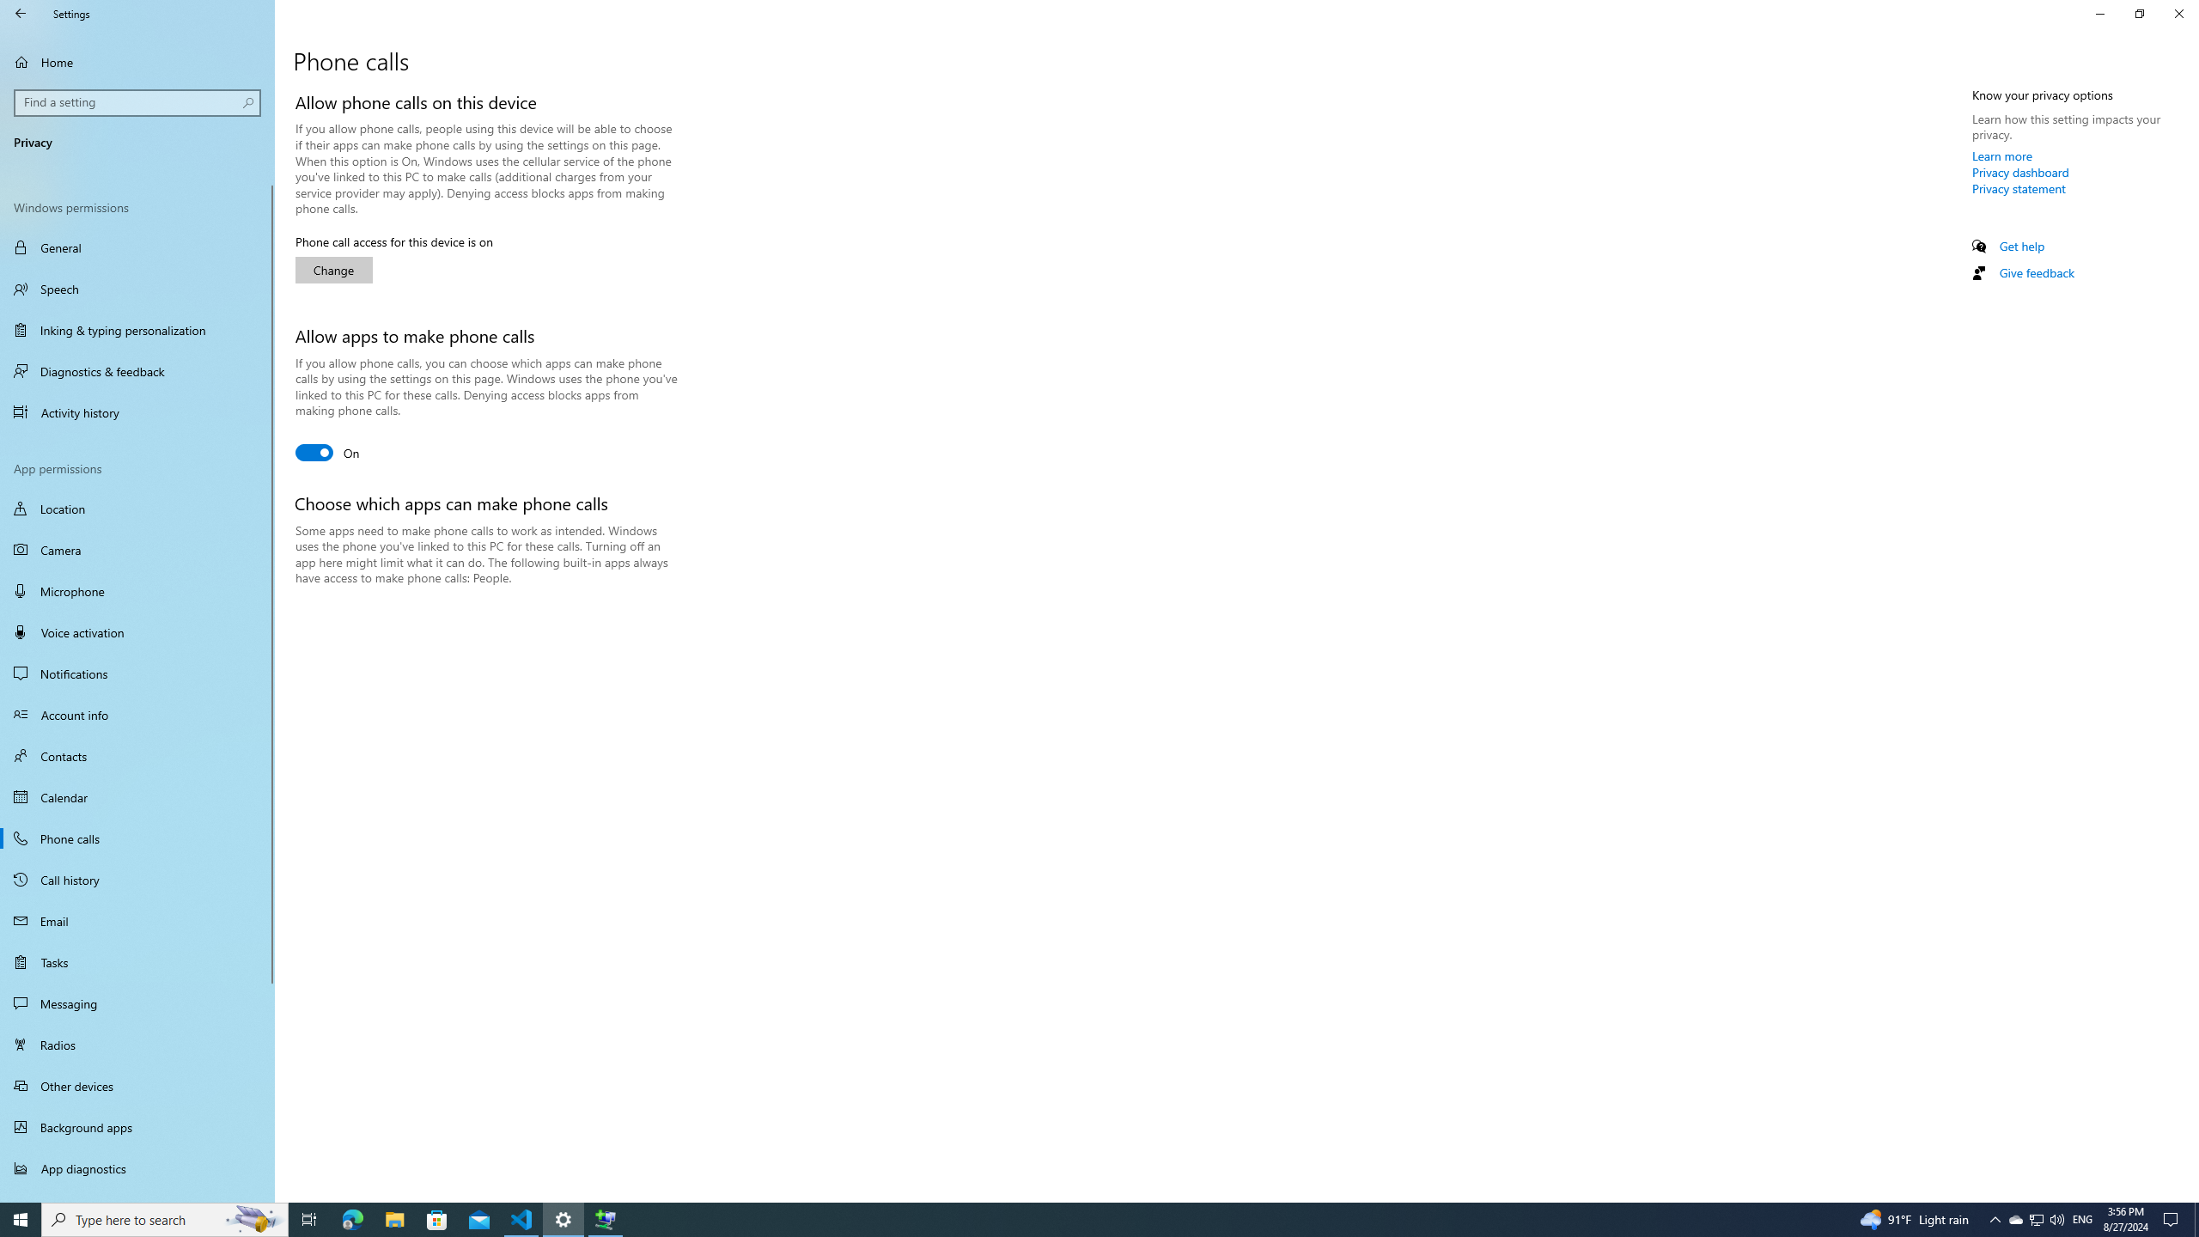 This screenshot has width=2199, height=1237. I want to click on Tray Input Indicator - English (United States), so click(2082, 1220).